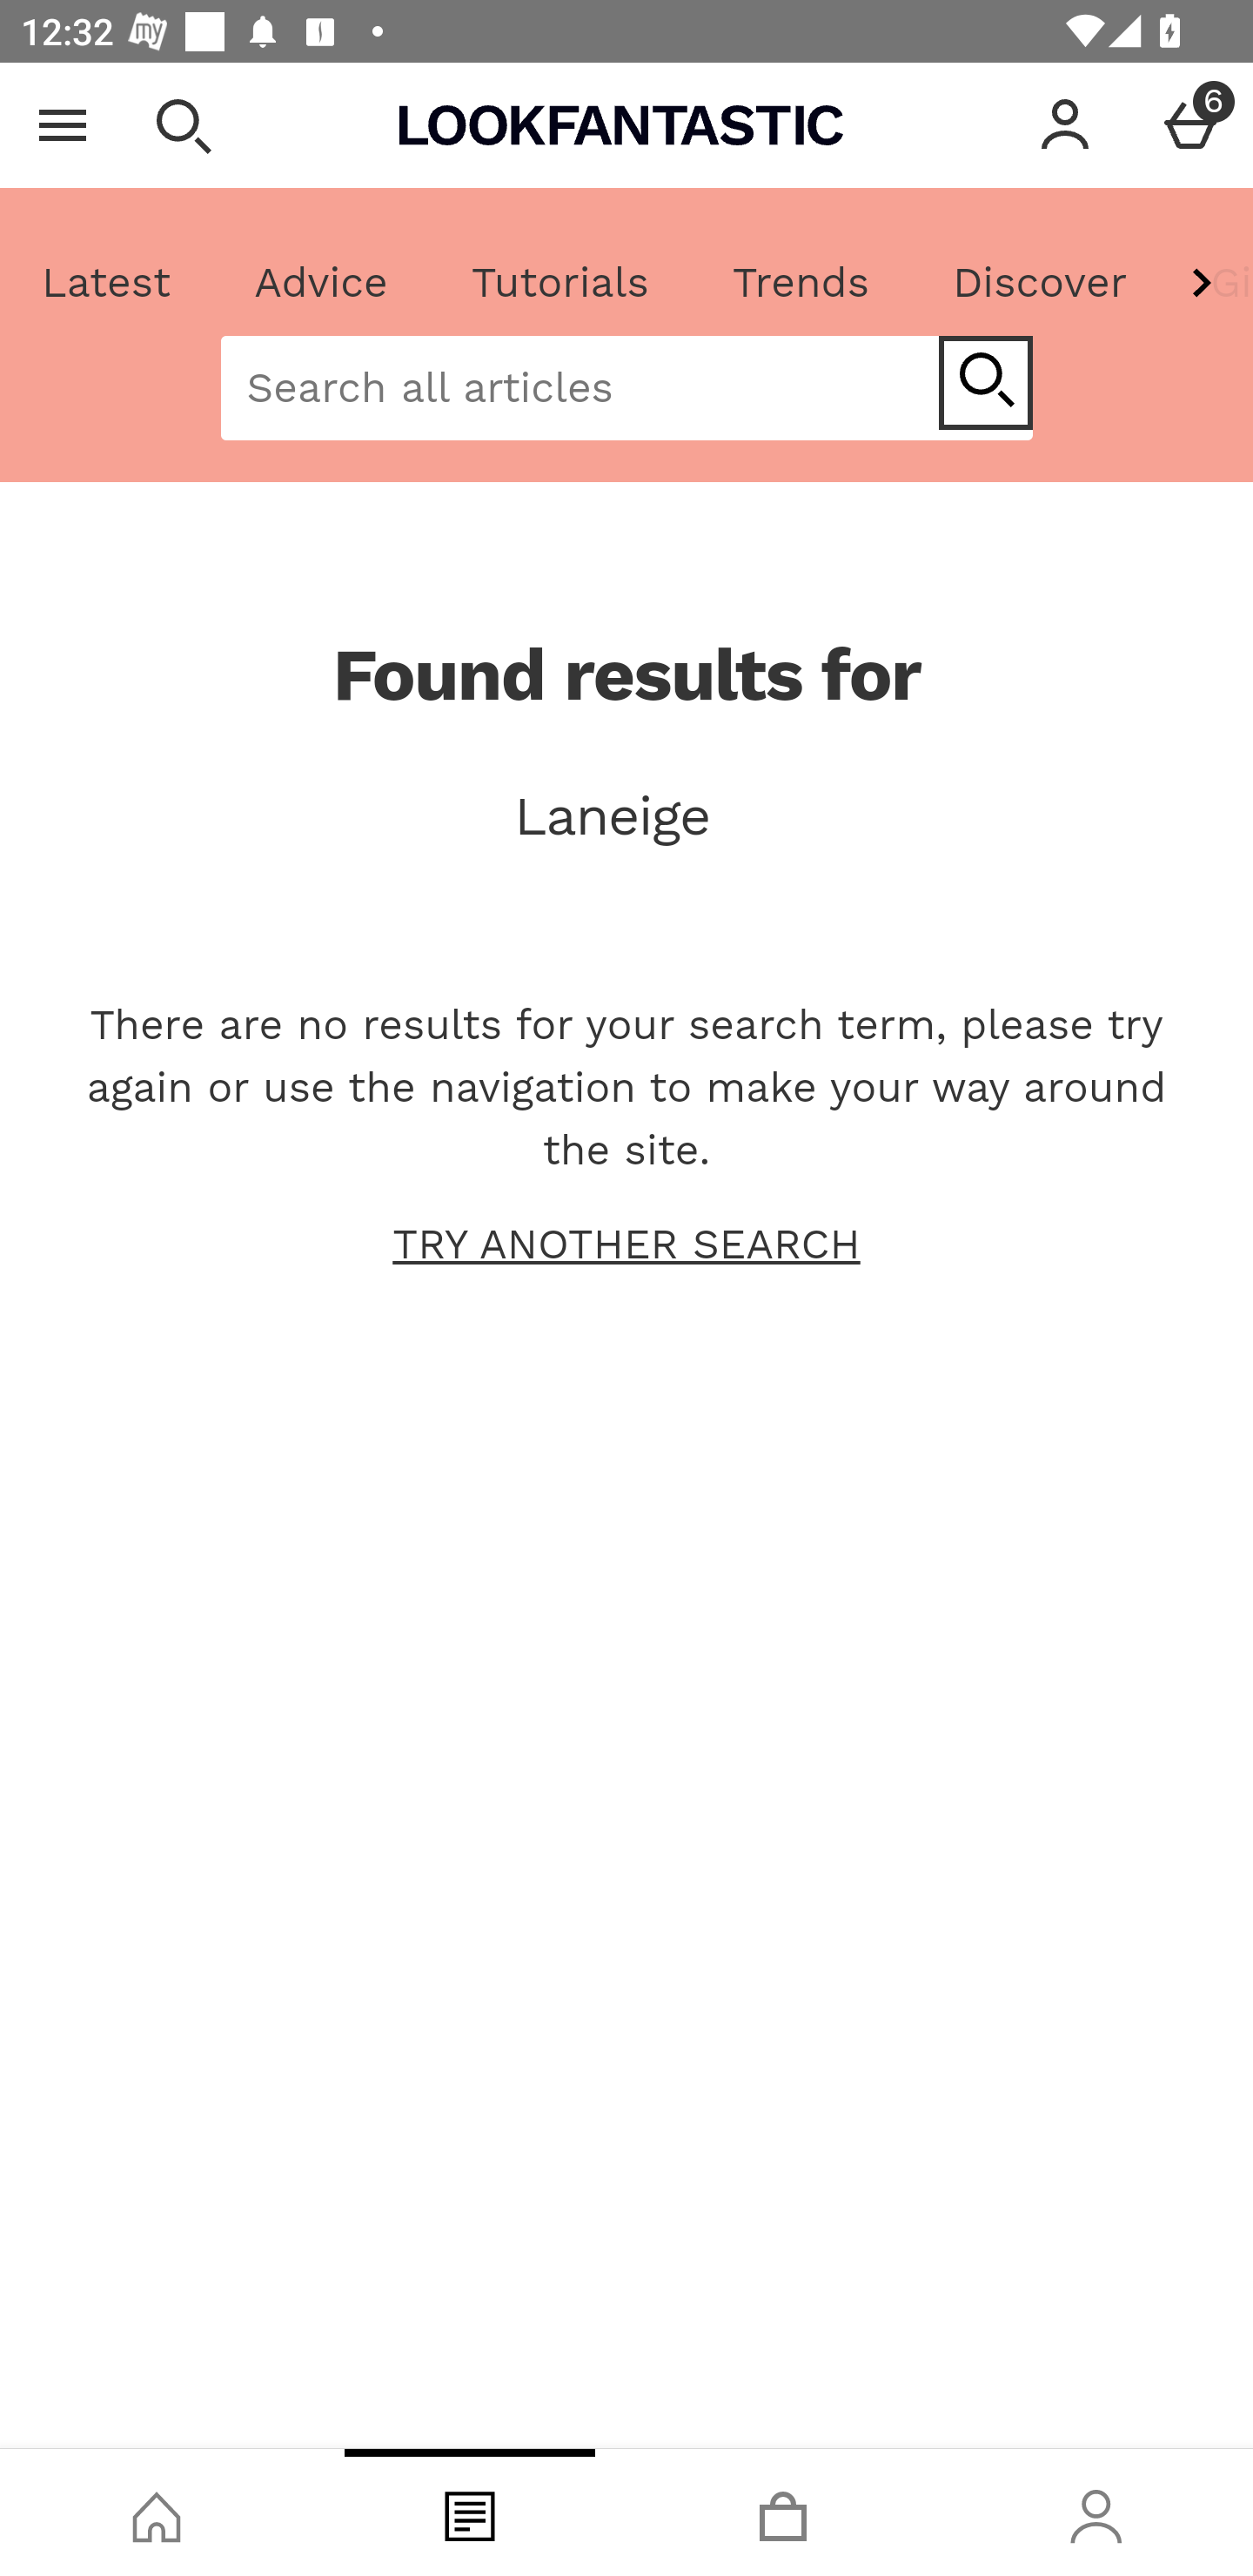  I want to click on Gift Guide, so click(1209, 283).